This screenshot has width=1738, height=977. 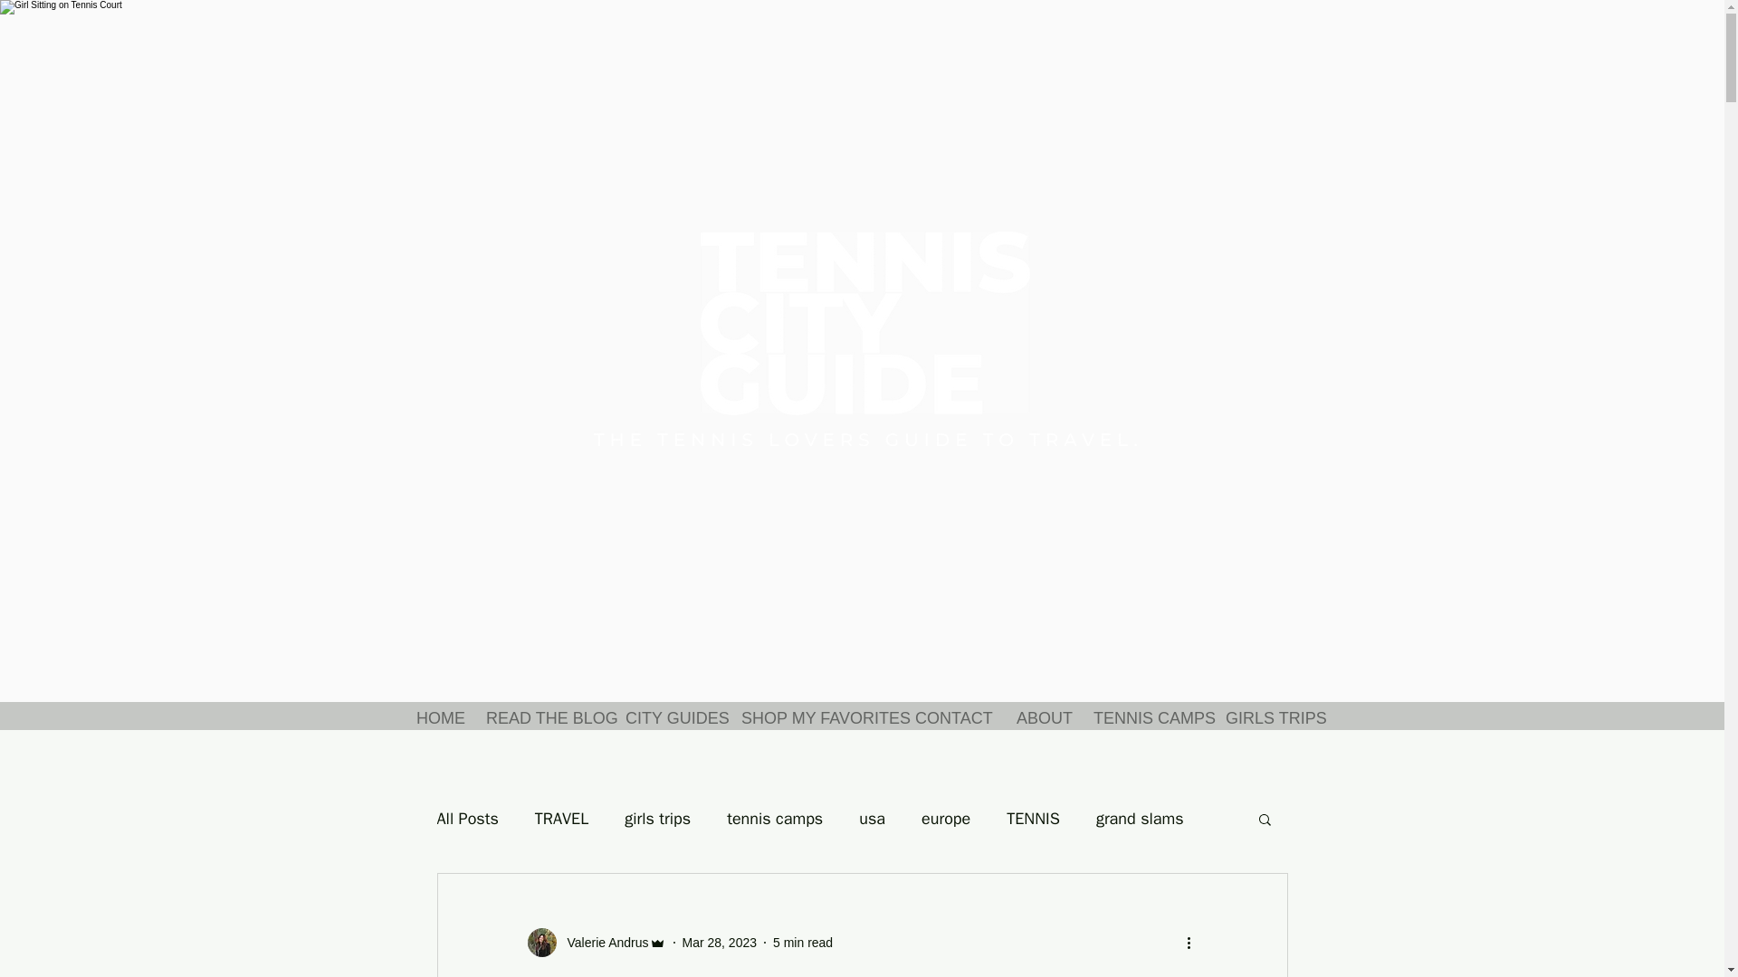 I want to click on SHOP MY FAVORITES, so click(x=815, y=717).